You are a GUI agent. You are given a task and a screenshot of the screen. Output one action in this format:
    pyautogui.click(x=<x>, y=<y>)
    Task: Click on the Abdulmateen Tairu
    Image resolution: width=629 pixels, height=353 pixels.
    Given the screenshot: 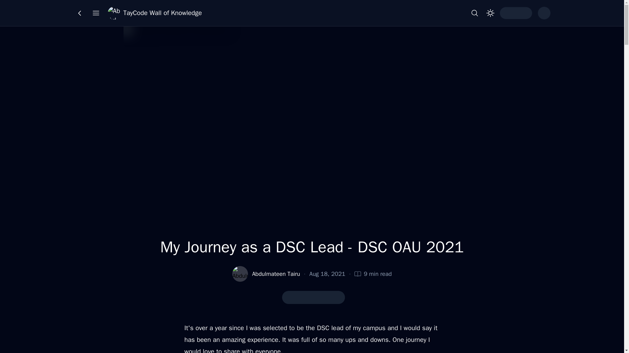 What is the action you would take?
    pyautogui.click(x=276, y=274)
    